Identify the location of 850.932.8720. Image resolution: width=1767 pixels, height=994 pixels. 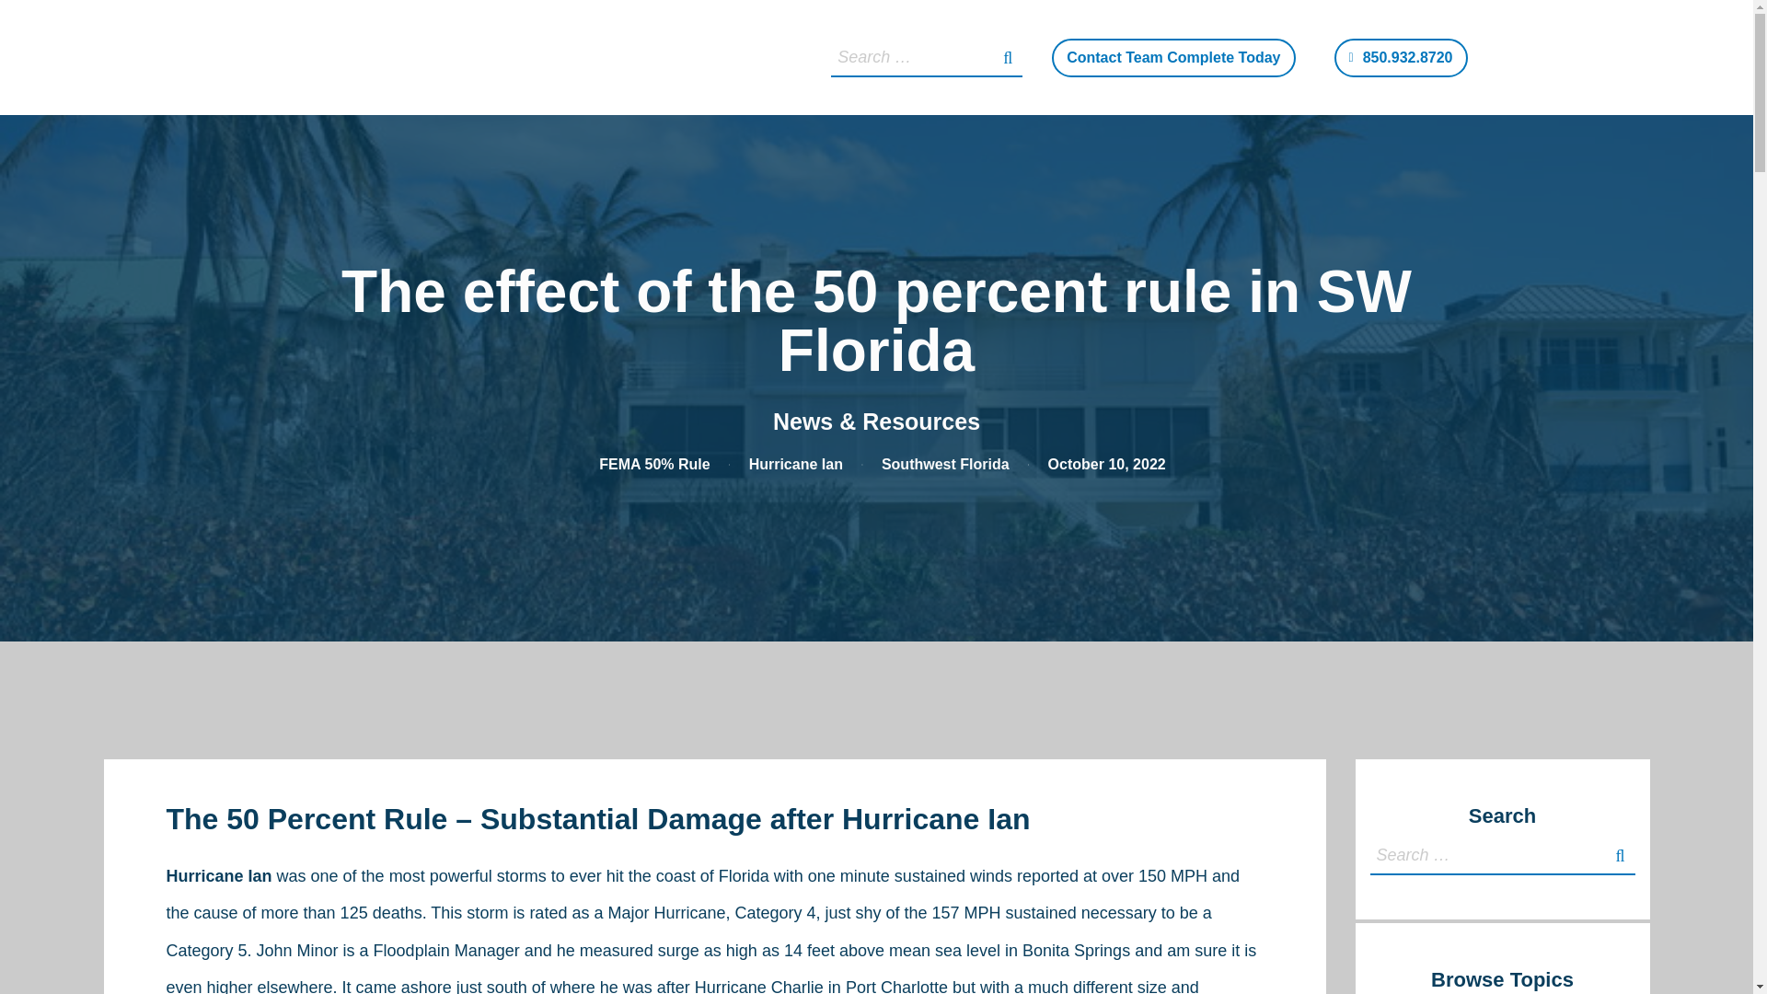
(1401, 58).